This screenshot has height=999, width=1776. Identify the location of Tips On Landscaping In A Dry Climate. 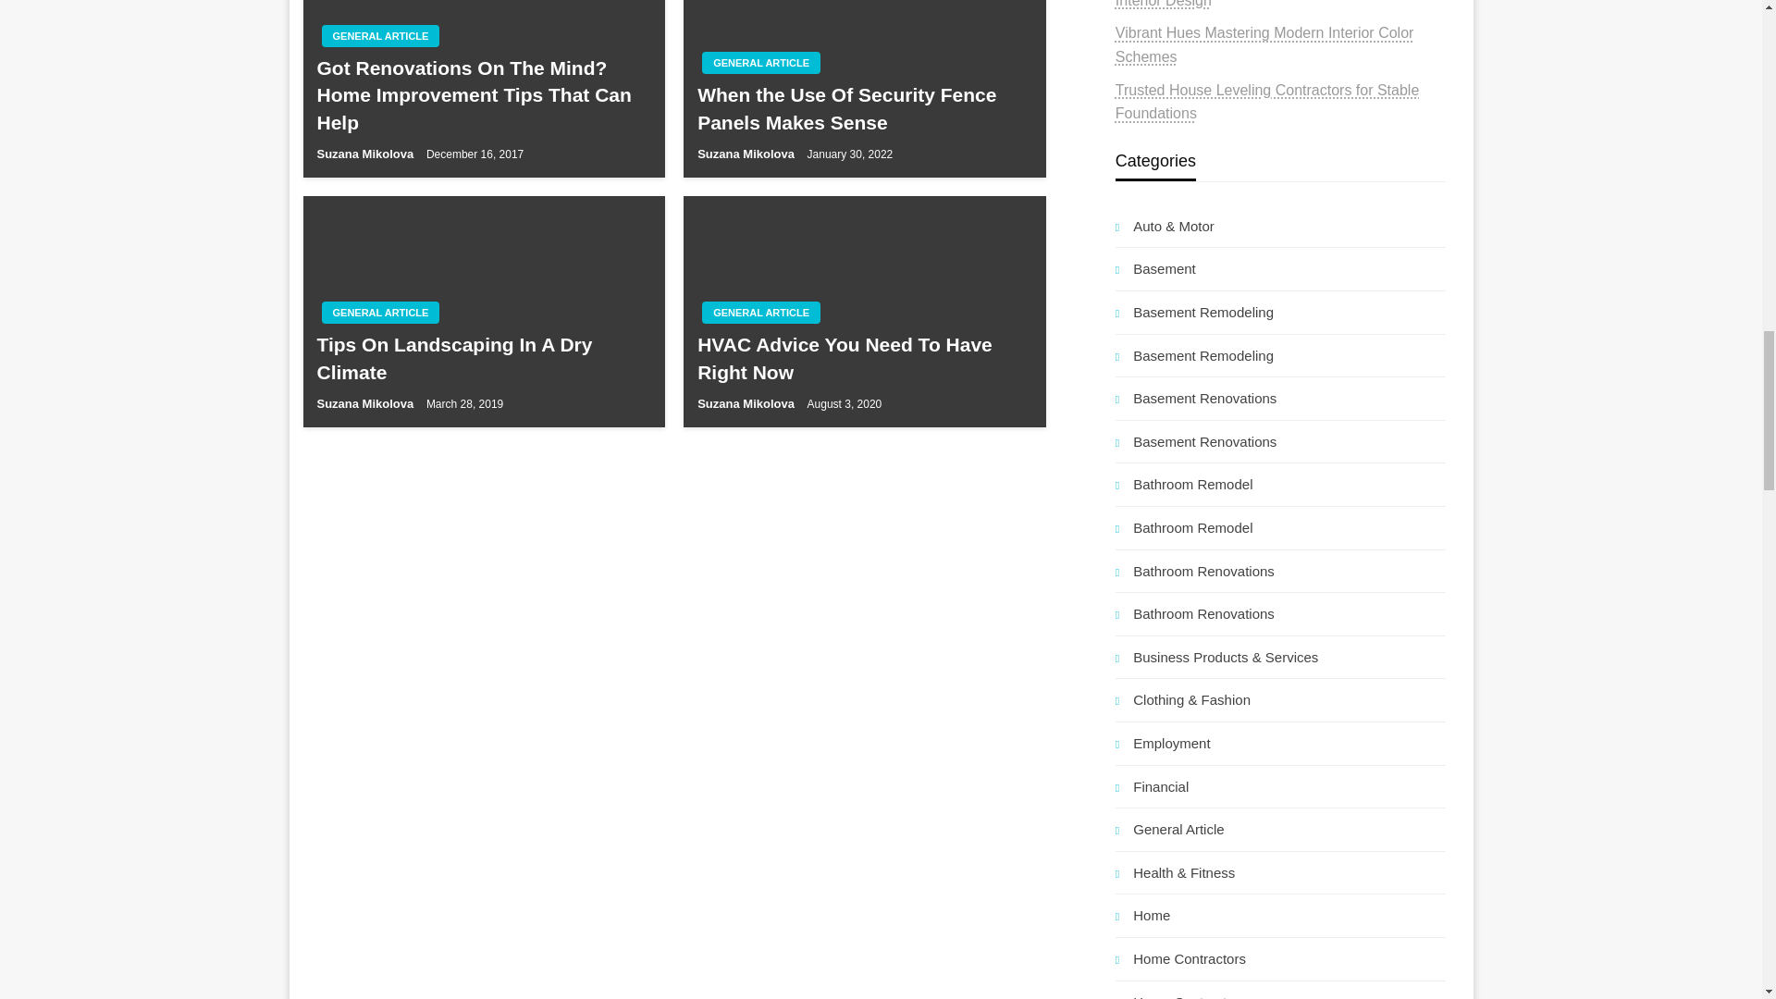
(483, 357).